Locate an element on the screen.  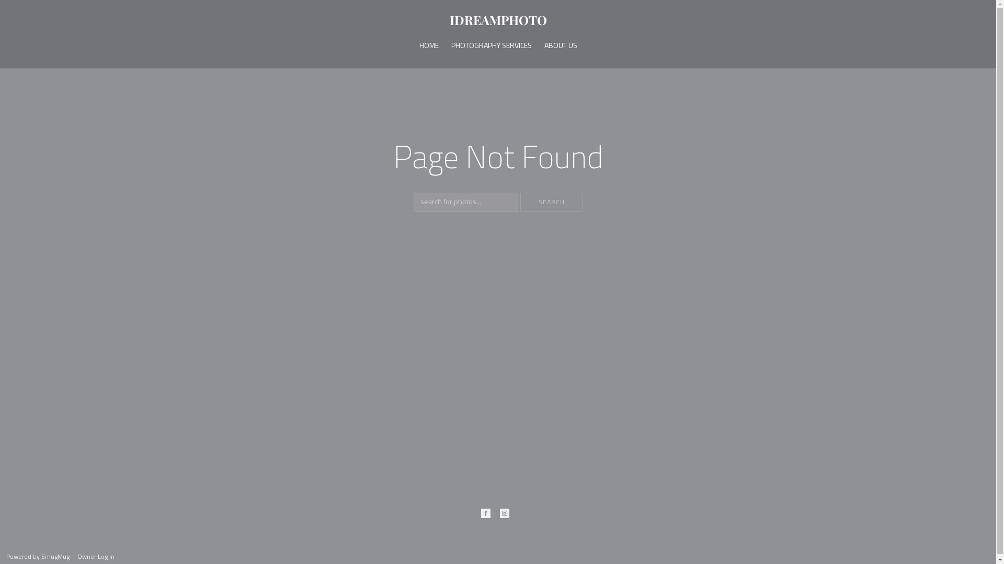
Powered by SmugMug is located at coordinates (39, 557).